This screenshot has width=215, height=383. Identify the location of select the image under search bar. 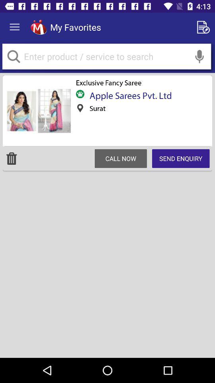
(38, 111).